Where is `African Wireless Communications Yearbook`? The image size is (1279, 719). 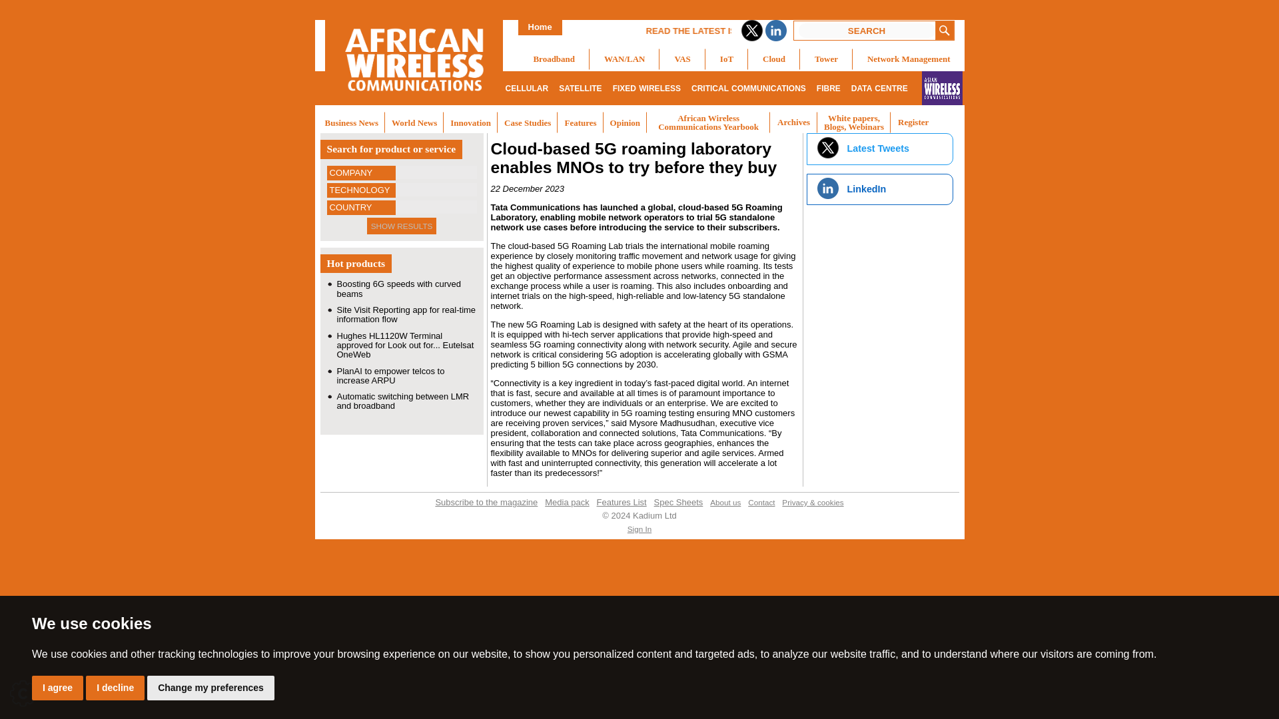
African Wireless Communications Yearbook is located at coordinates (708, 122).